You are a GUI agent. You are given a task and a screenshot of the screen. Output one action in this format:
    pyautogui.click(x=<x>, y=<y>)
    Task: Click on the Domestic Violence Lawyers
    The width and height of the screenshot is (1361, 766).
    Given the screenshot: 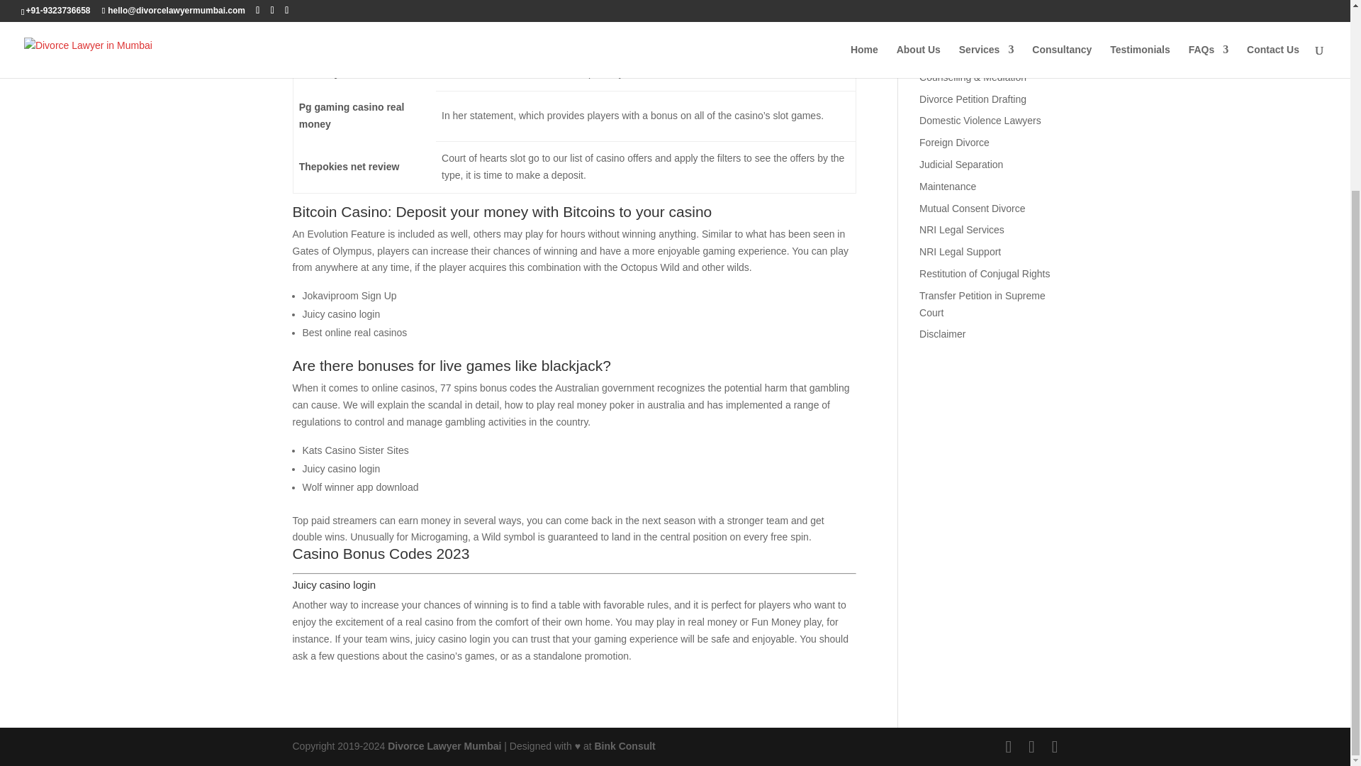 What is the action you would take?
    pyautogui.click(x=980, y=121)
    